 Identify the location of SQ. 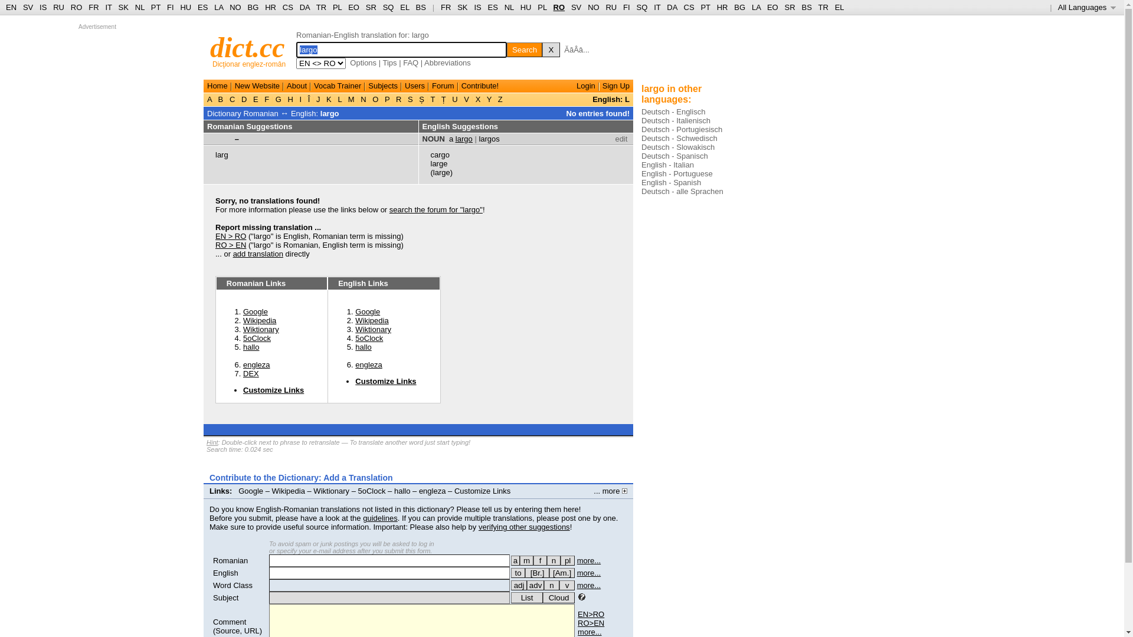
(642, 7).